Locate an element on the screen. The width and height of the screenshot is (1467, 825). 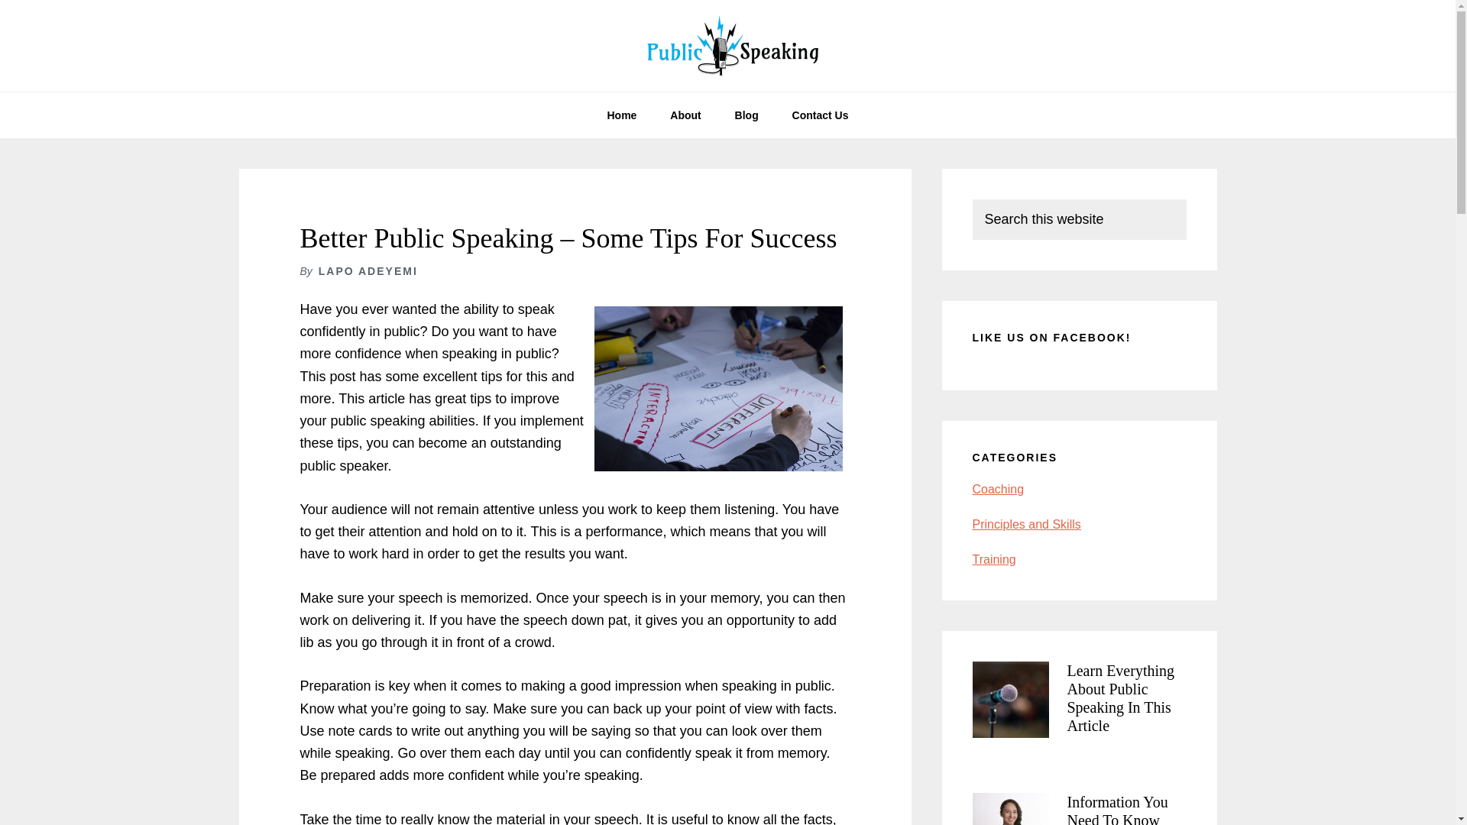
Learn Everything About Public Speaking In This Article is located at coordinates (1120, 698).